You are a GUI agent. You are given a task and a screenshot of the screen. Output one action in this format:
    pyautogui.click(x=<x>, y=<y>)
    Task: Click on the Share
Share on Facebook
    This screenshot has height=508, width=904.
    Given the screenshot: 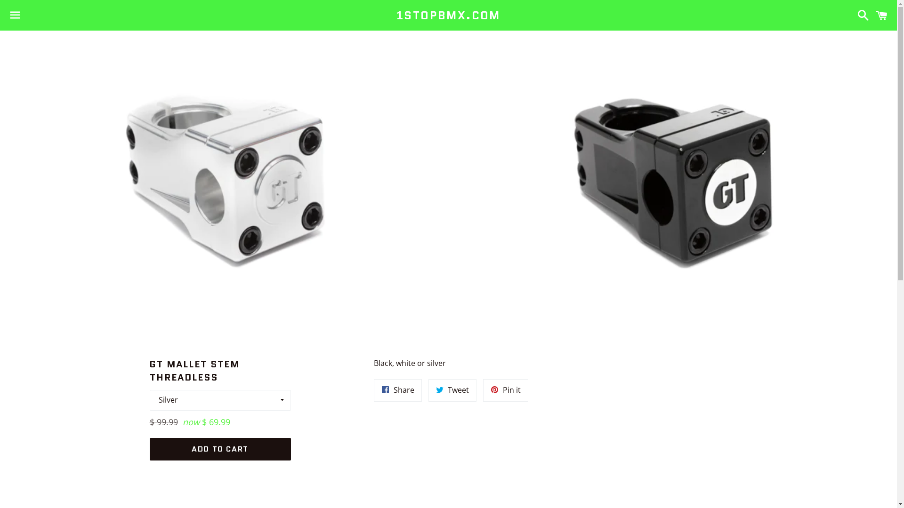 What is the action you would take?
    pyautogui.click(x=398, y=390)
    